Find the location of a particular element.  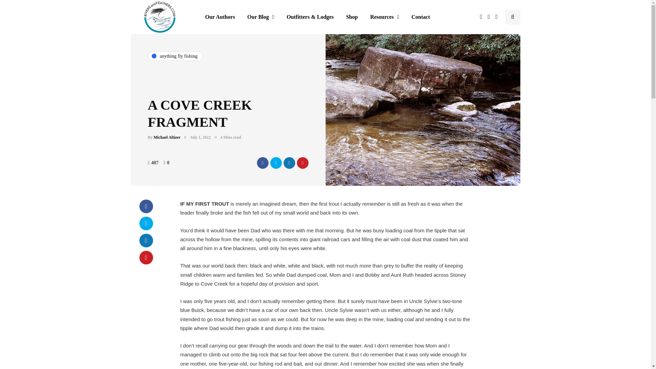

Michael Altizer is located at coordinates (167, 137).